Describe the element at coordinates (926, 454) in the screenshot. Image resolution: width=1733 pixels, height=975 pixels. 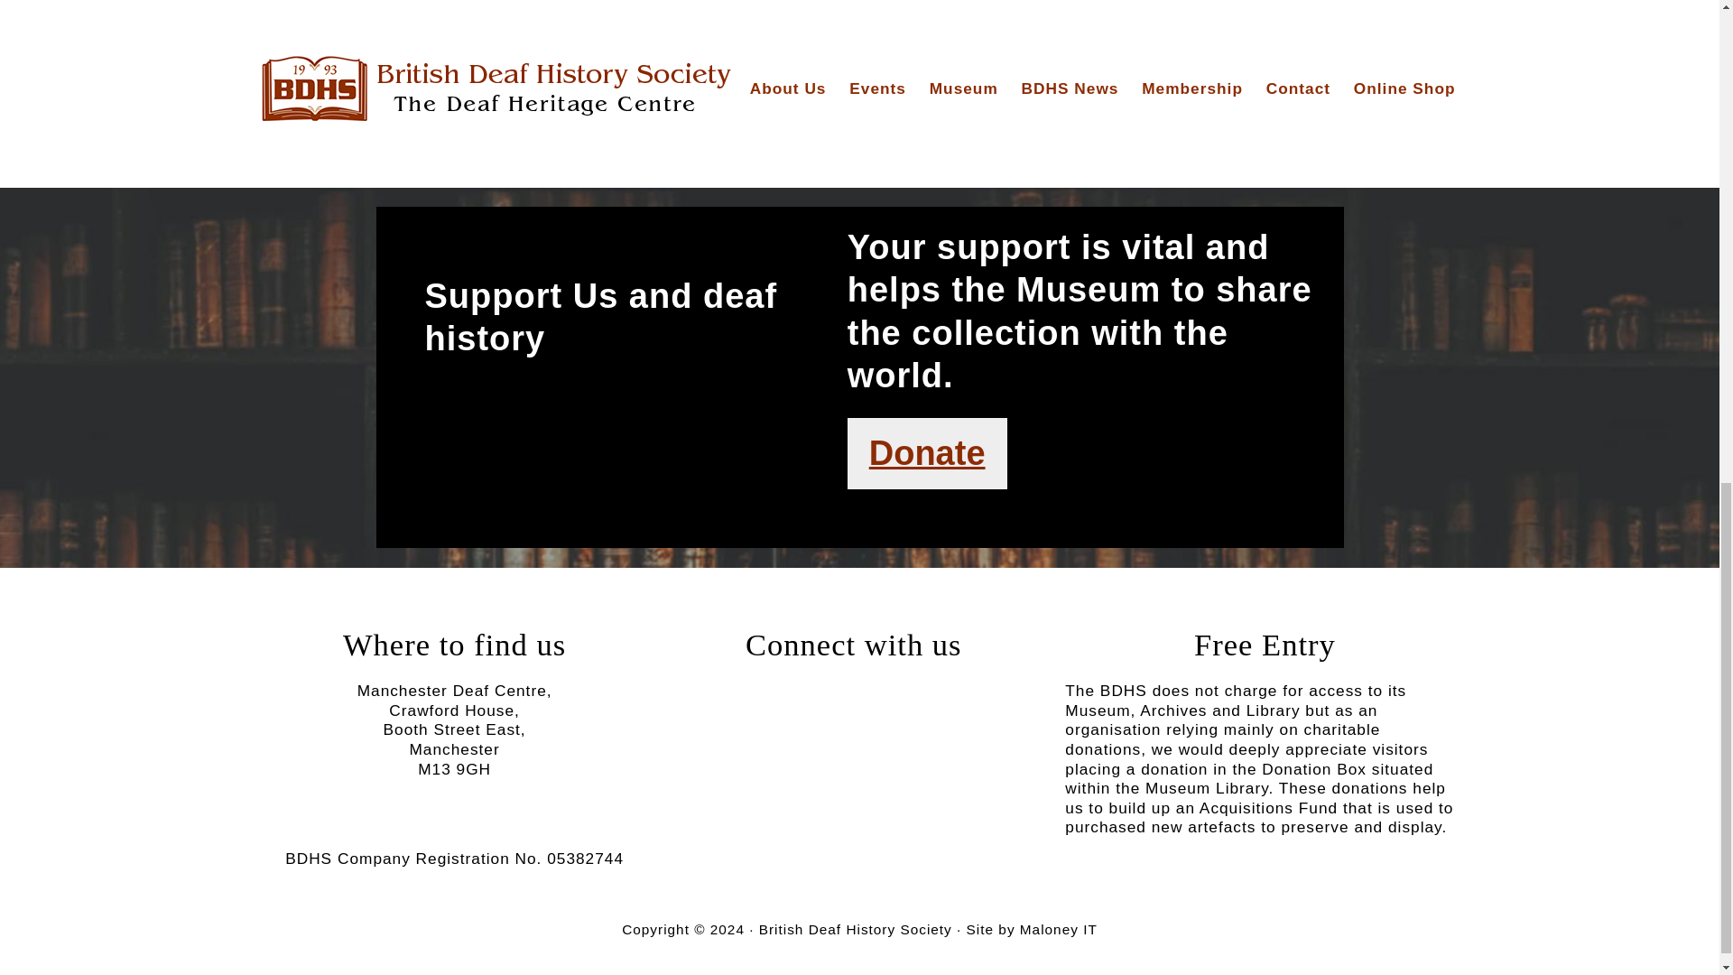
I see `Donate` at that location.